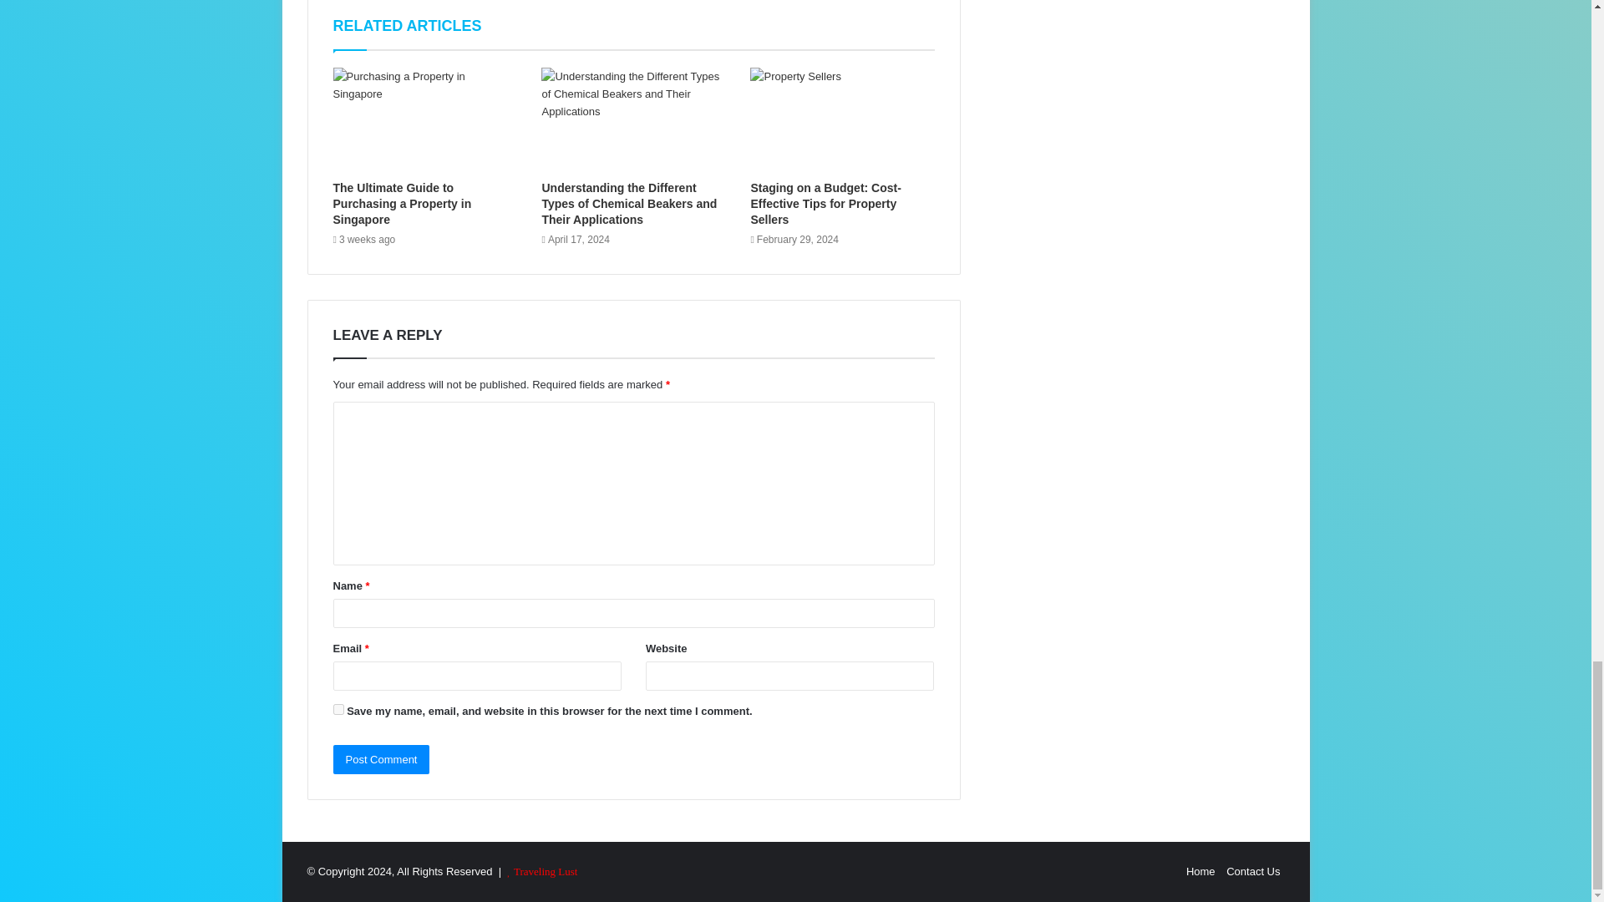 This screenshot has height=902, width=1604. I want to click on yes, so click(338, 710).